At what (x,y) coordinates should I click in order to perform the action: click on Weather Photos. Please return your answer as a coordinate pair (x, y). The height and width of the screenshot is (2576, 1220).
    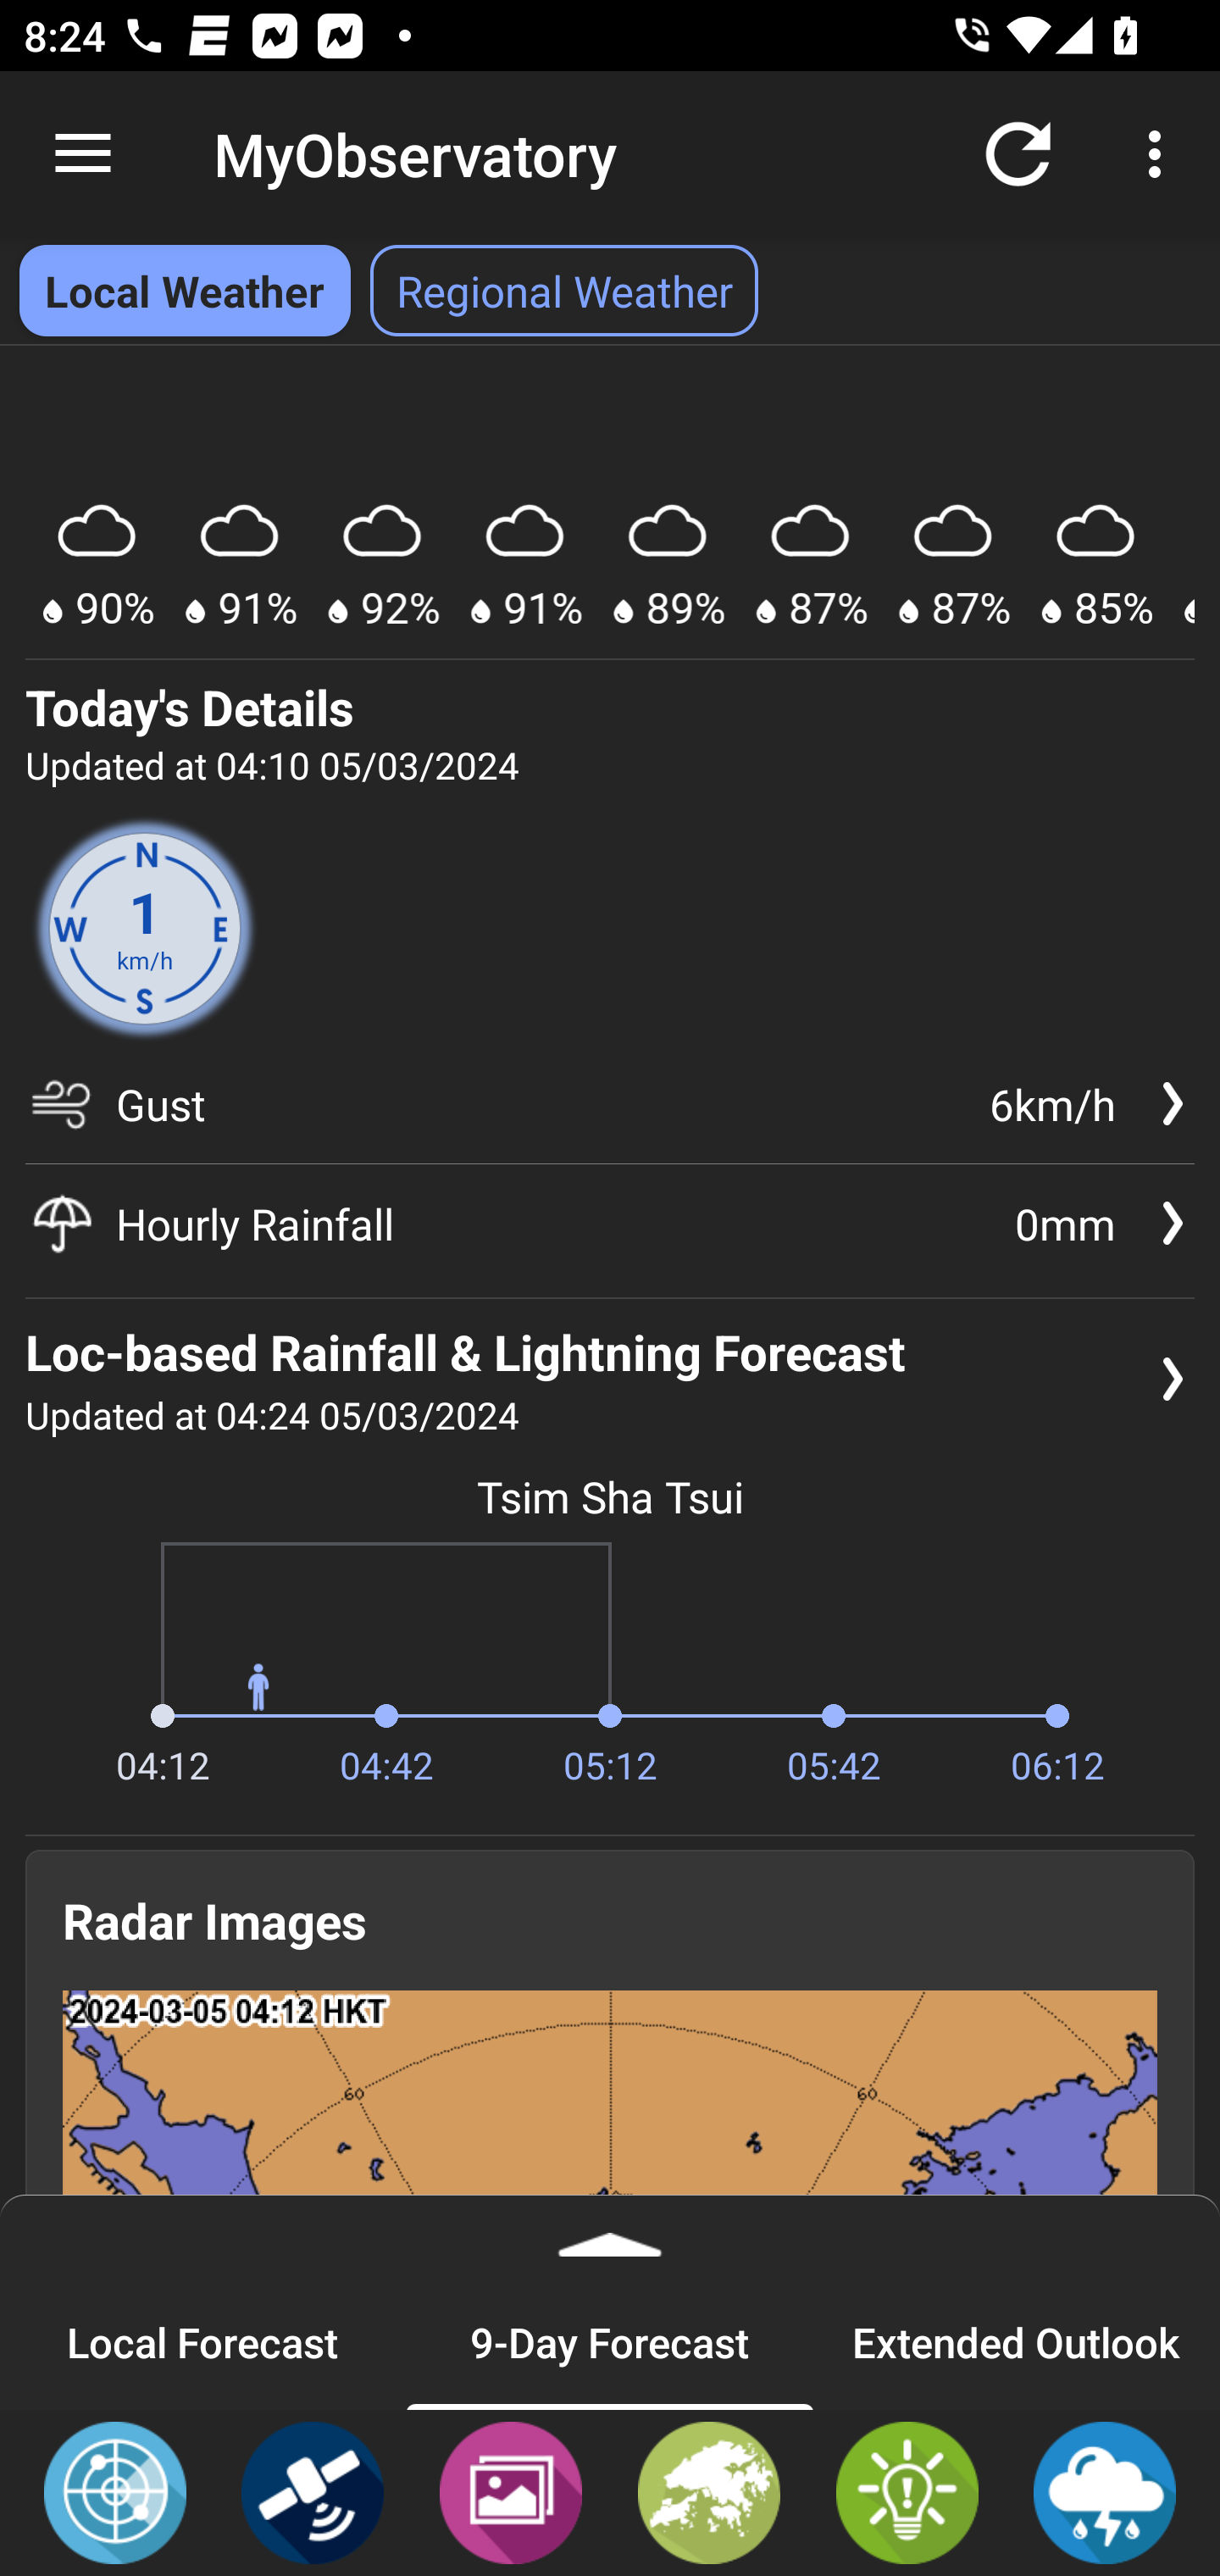
    Looking at the image, I should click on (510, 2491).